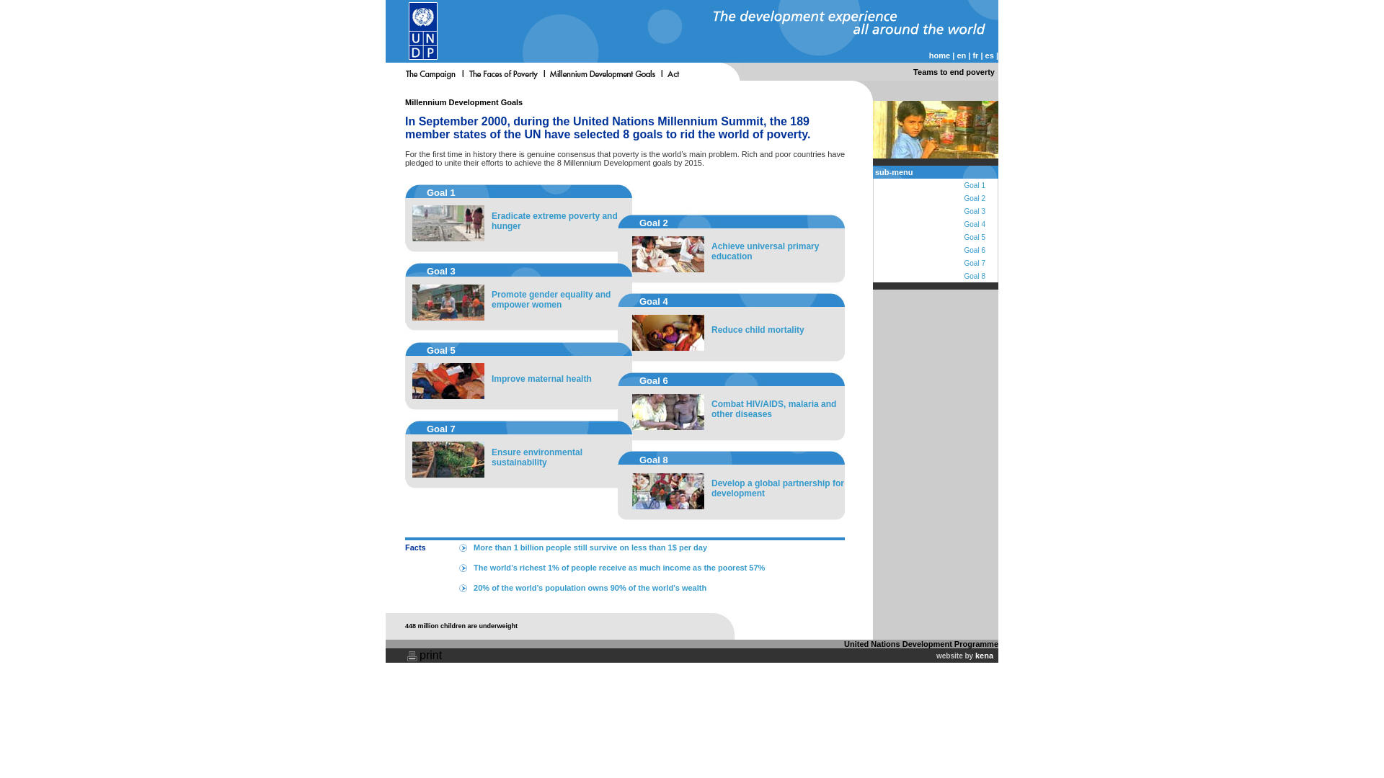  I want to click on Goal 1, so click(975, 185).